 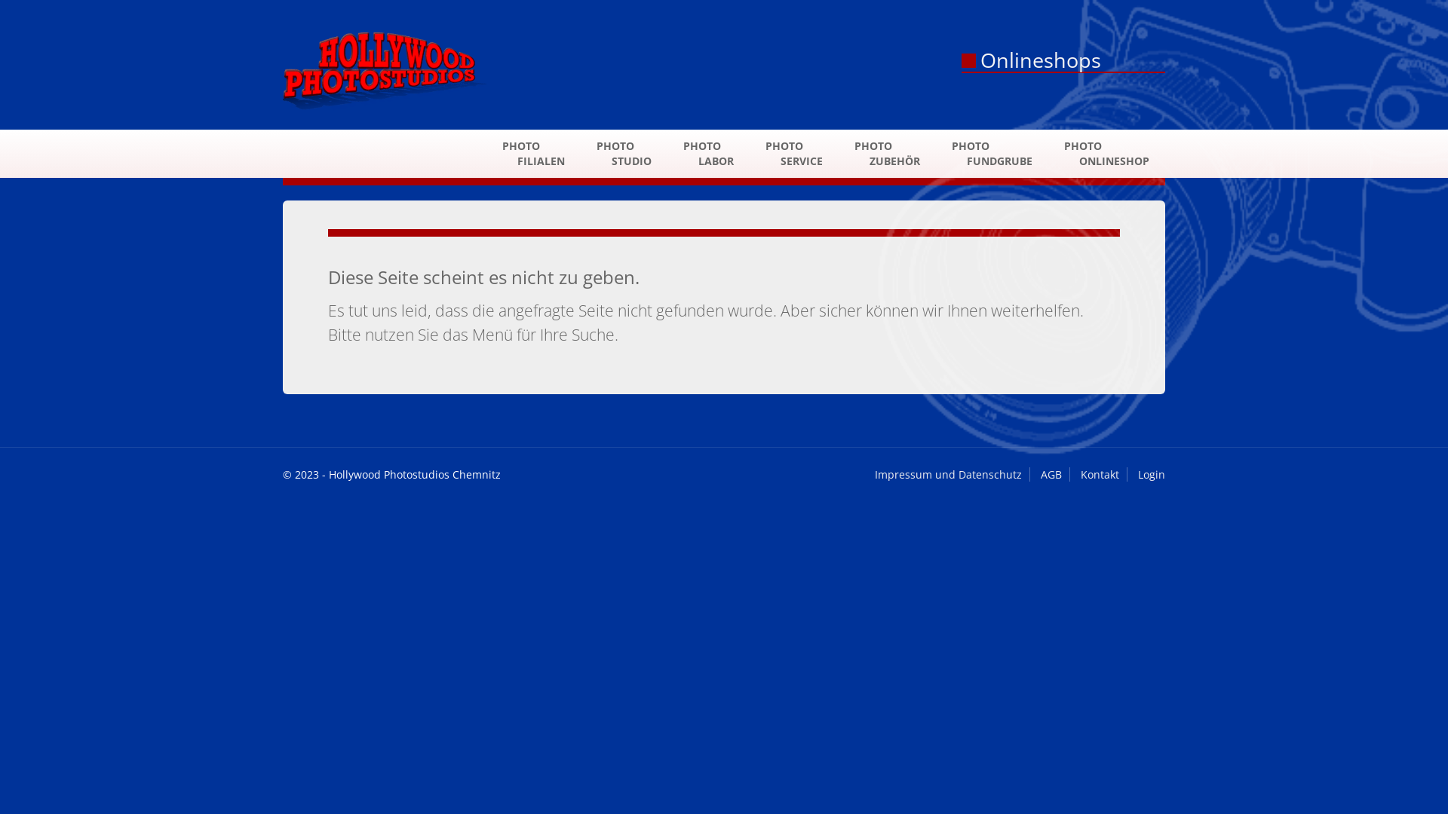 What do you see at coordinates (1107, 155) in the screenshot?
I see `ONLINESHOP` at bounding box center [1107, 155].